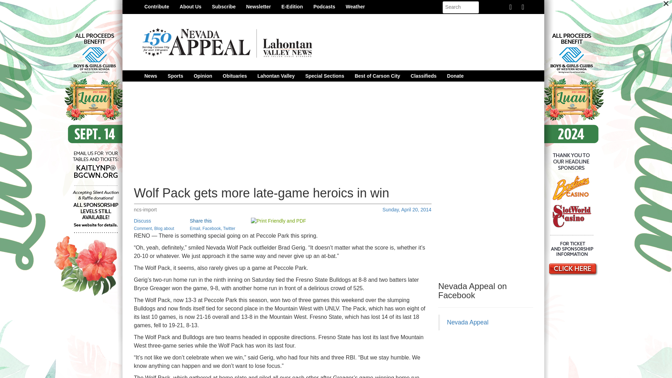 Image resolution: width=672 pixels, height=378 pixels. I want to click on About Us, so click(190, 6).